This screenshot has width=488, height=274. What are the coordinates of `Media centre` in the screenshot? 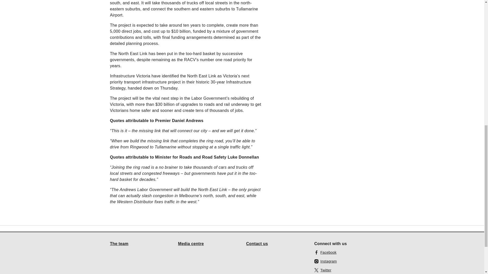 It's located at (191, 243).